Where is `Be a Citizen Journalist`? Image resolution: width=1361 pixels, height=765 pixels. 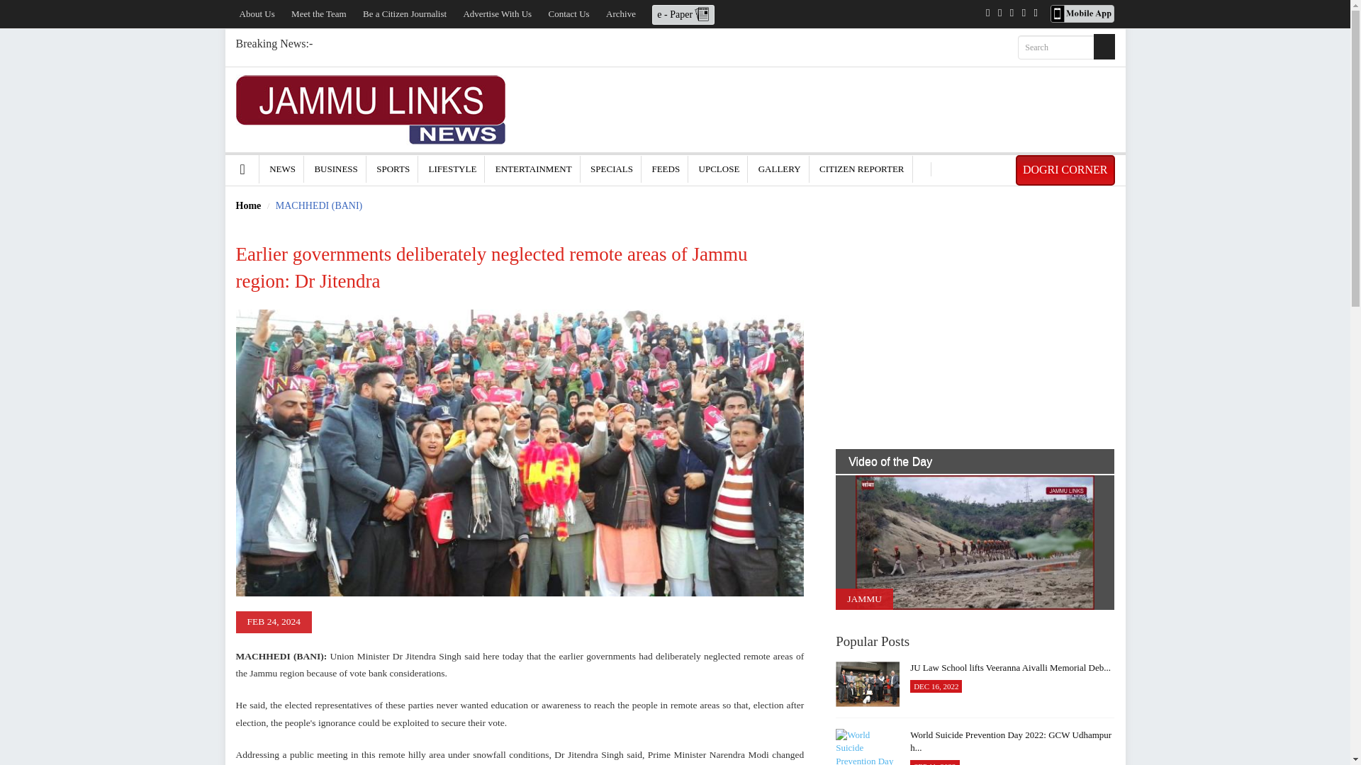 Be a Citizen Journalist is located at coordinates (404, 13).